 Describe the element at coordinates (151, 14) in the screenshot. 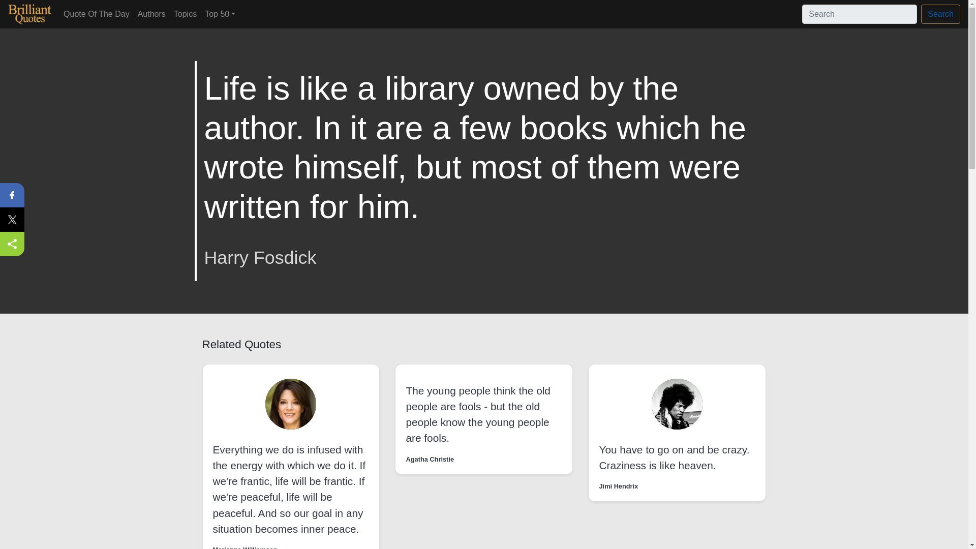

I see `Authors` at that location.